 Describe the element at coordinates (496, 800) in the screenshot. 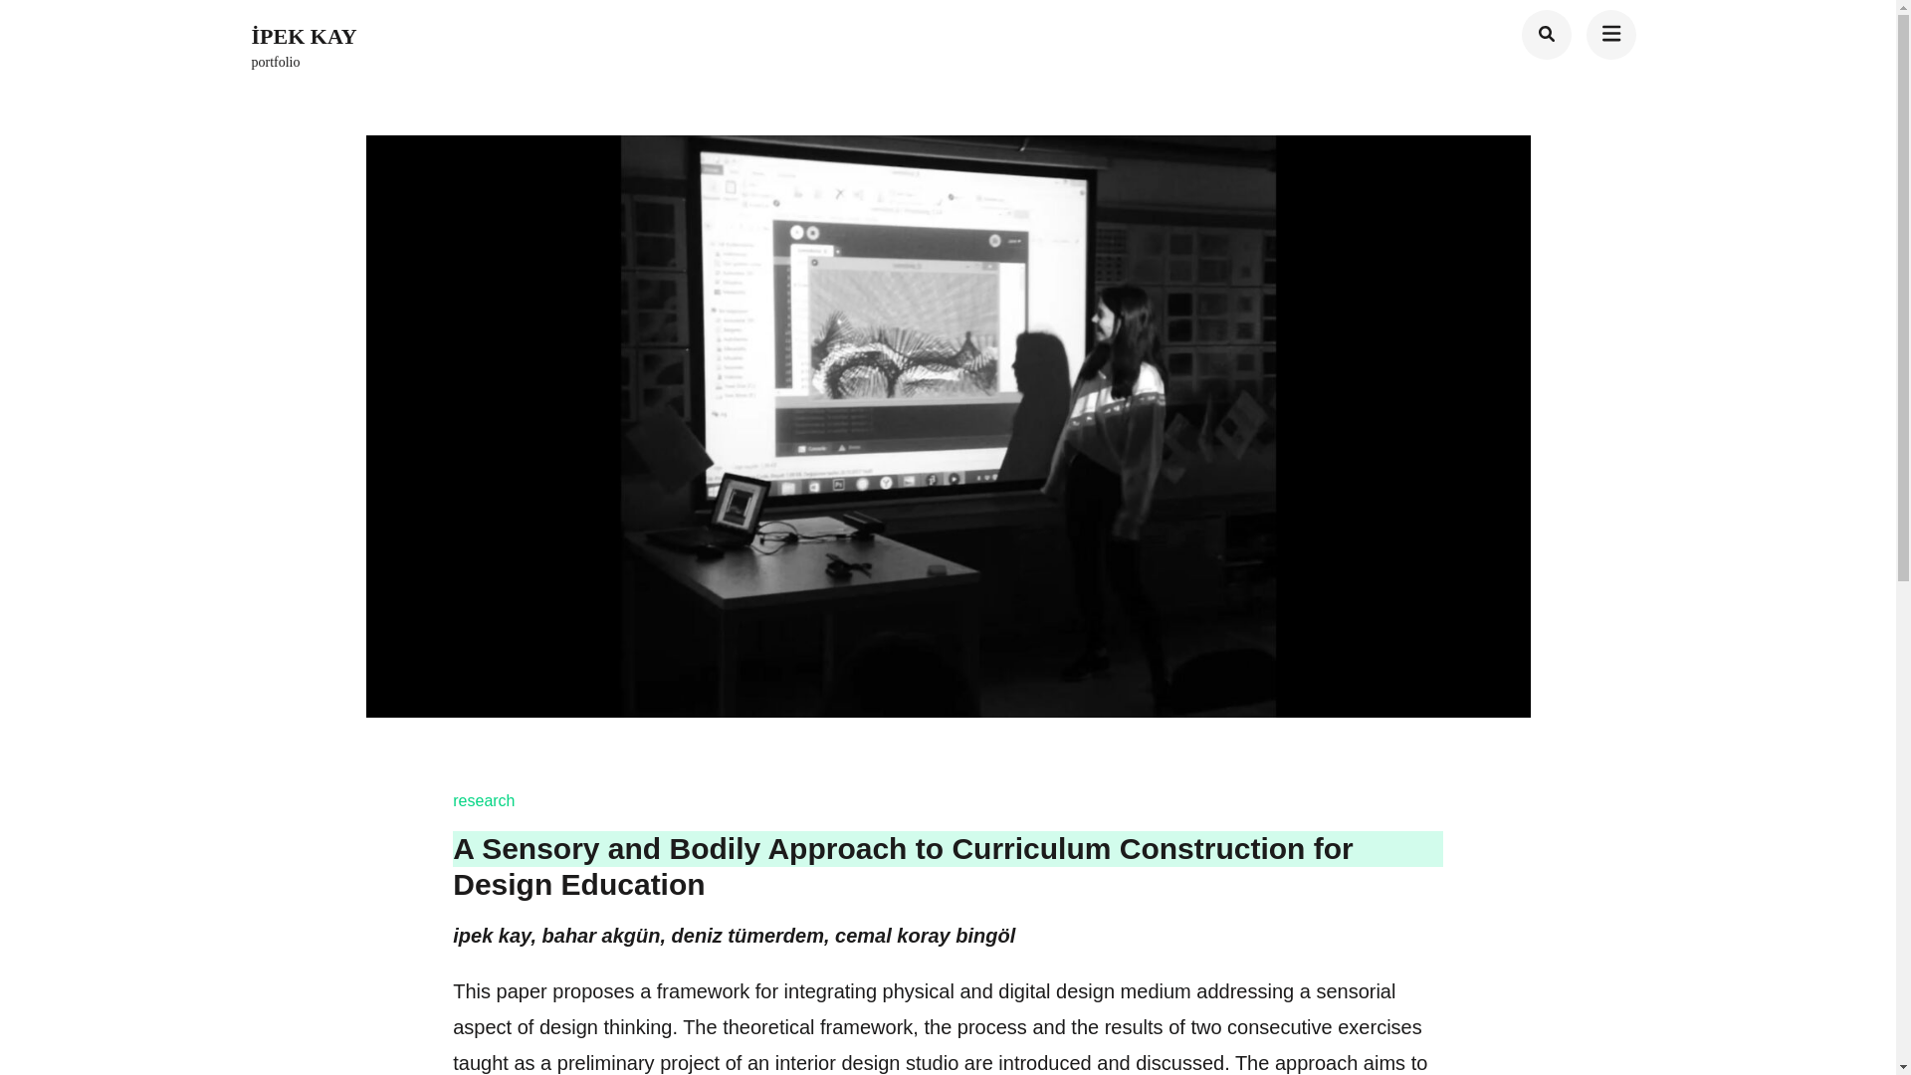

I see `research` at that location.